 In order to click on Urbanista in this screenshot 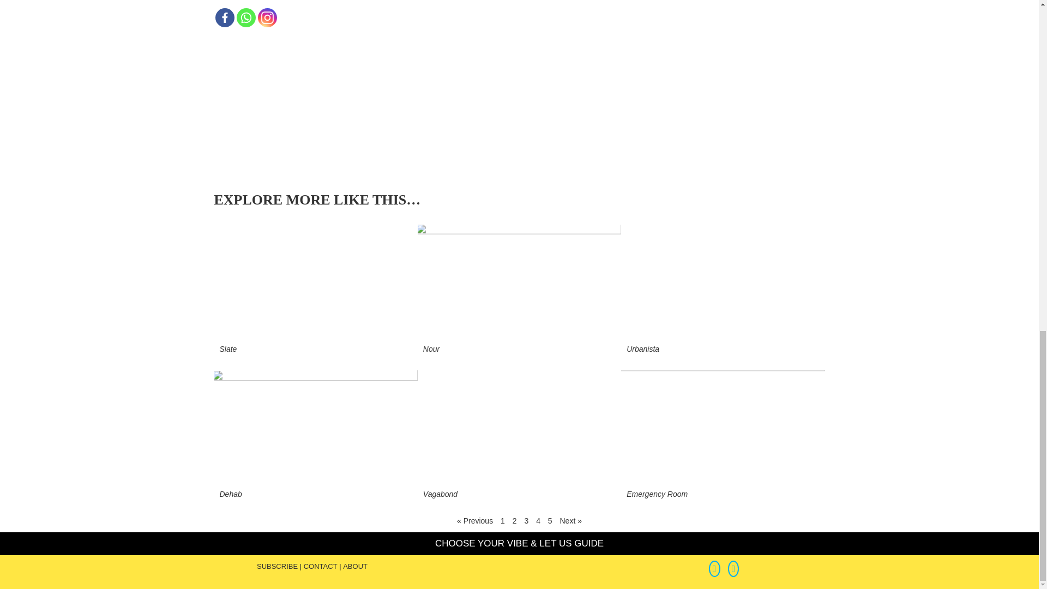, I will do `click(642, 349)`.